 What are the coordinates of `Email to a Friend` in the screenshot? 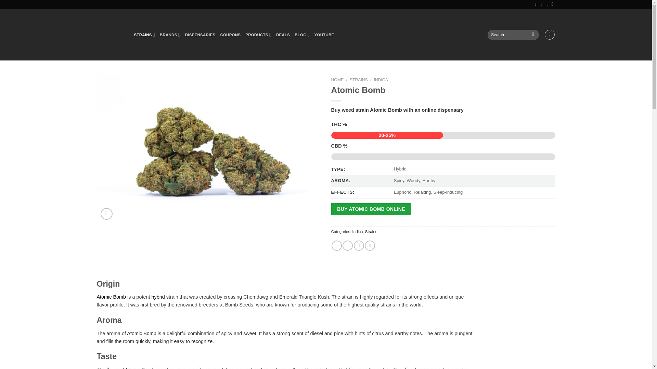 It's located at (359, 246).